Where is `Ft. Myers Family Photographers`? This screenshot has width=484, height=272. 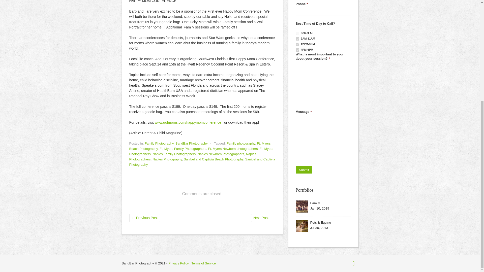
Ft. Myers Family Photographers is located at coordinates (183, 149).